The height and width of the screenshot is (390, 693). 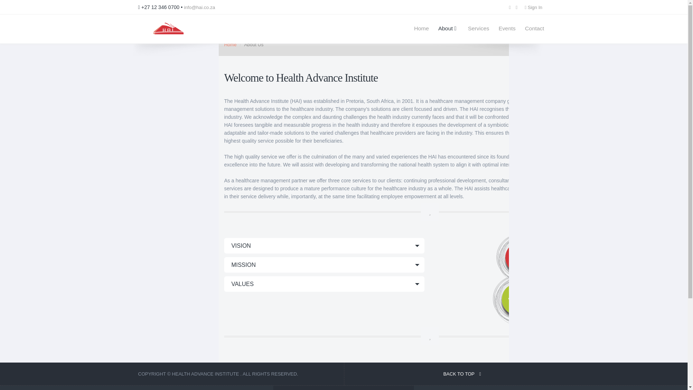 What do you see at coordinates (422, 29) in the screenshot?
I see `Contact` at bounding box center [422, 29].